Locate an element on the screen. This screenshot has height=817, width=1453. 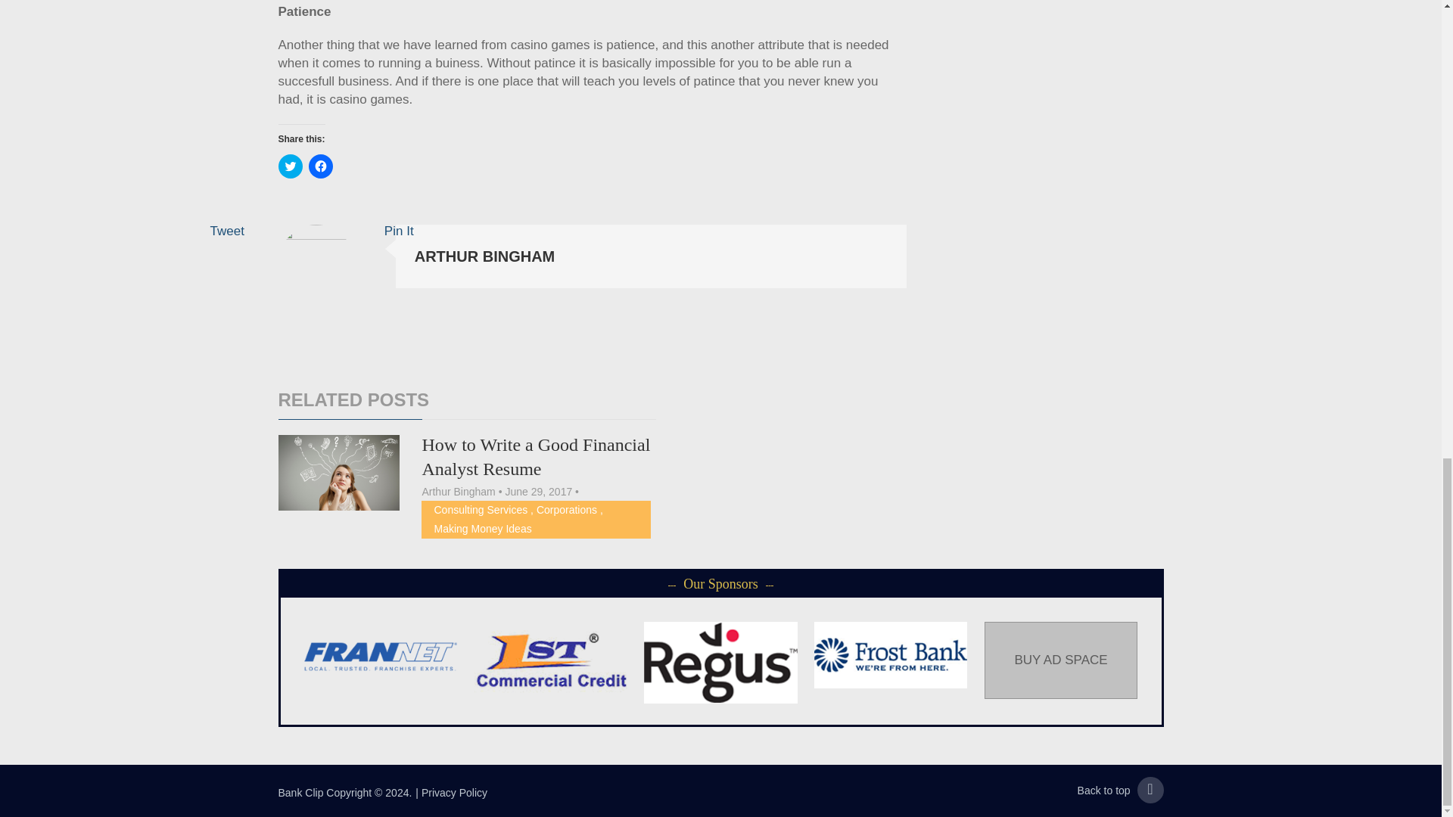
How to Write a Good Financial Analyst Resume is located at coordinates (339, 472).